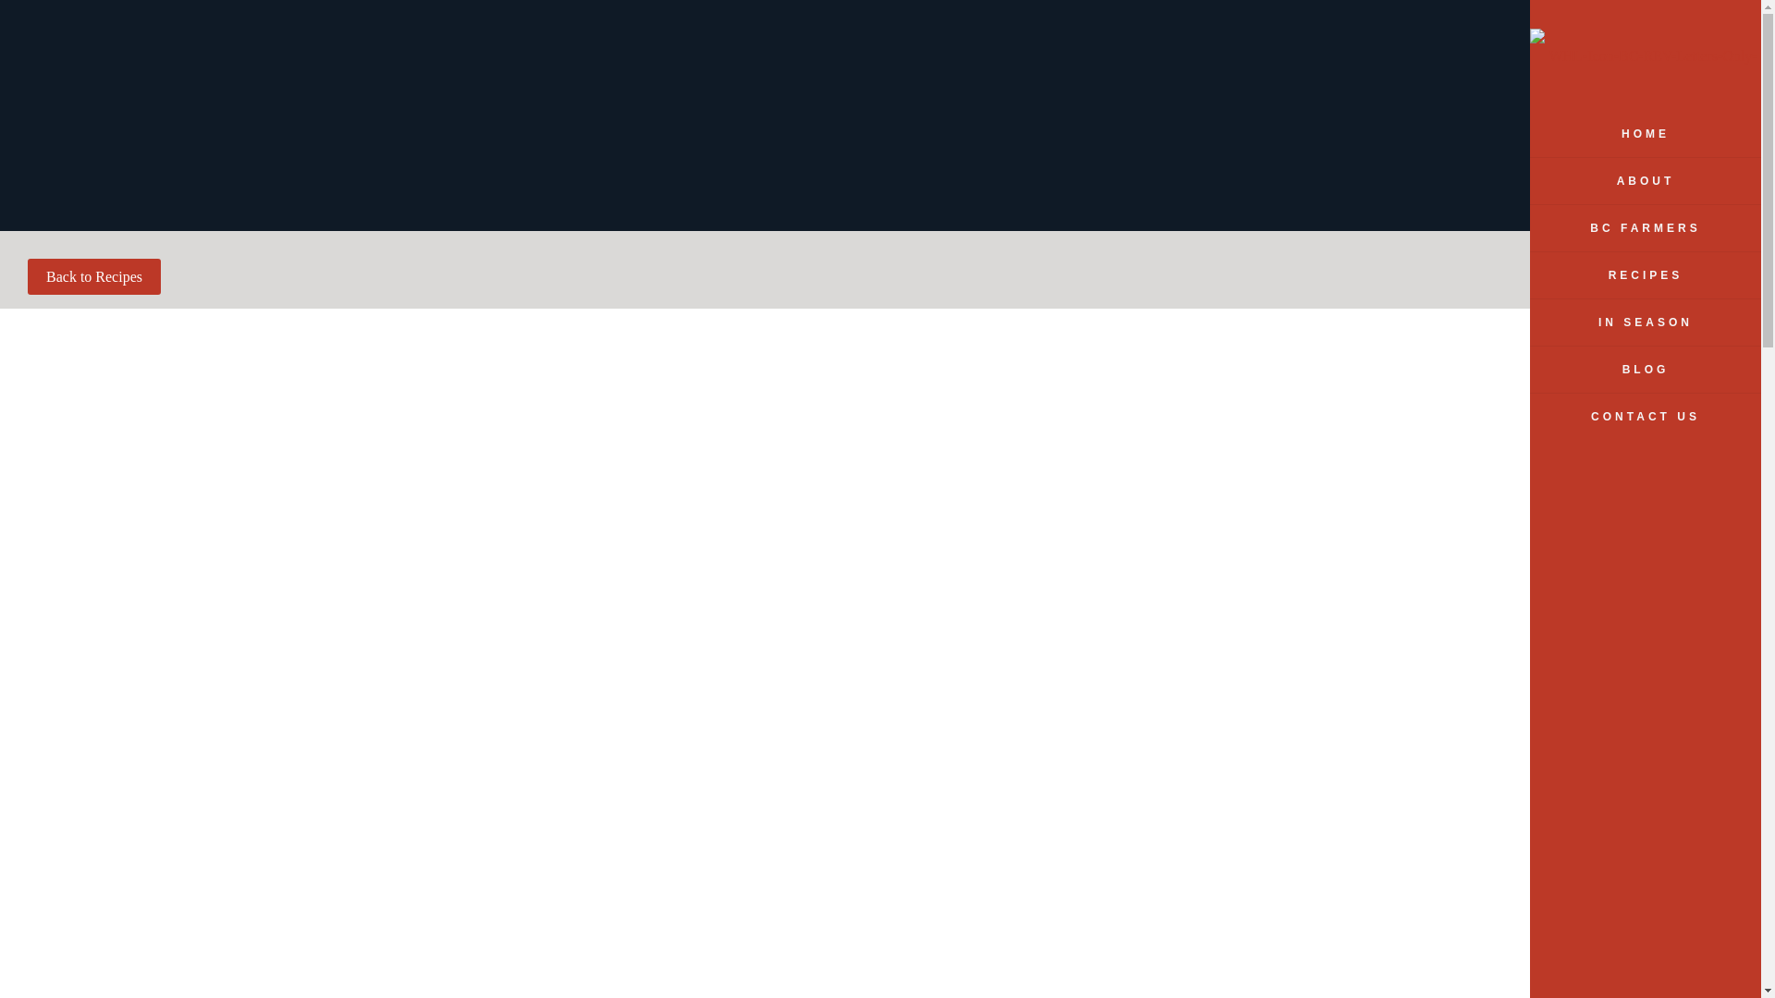  Describe the element at coordinates (94, 275) in the screenshot. I see `Back to Recipes` at that location.